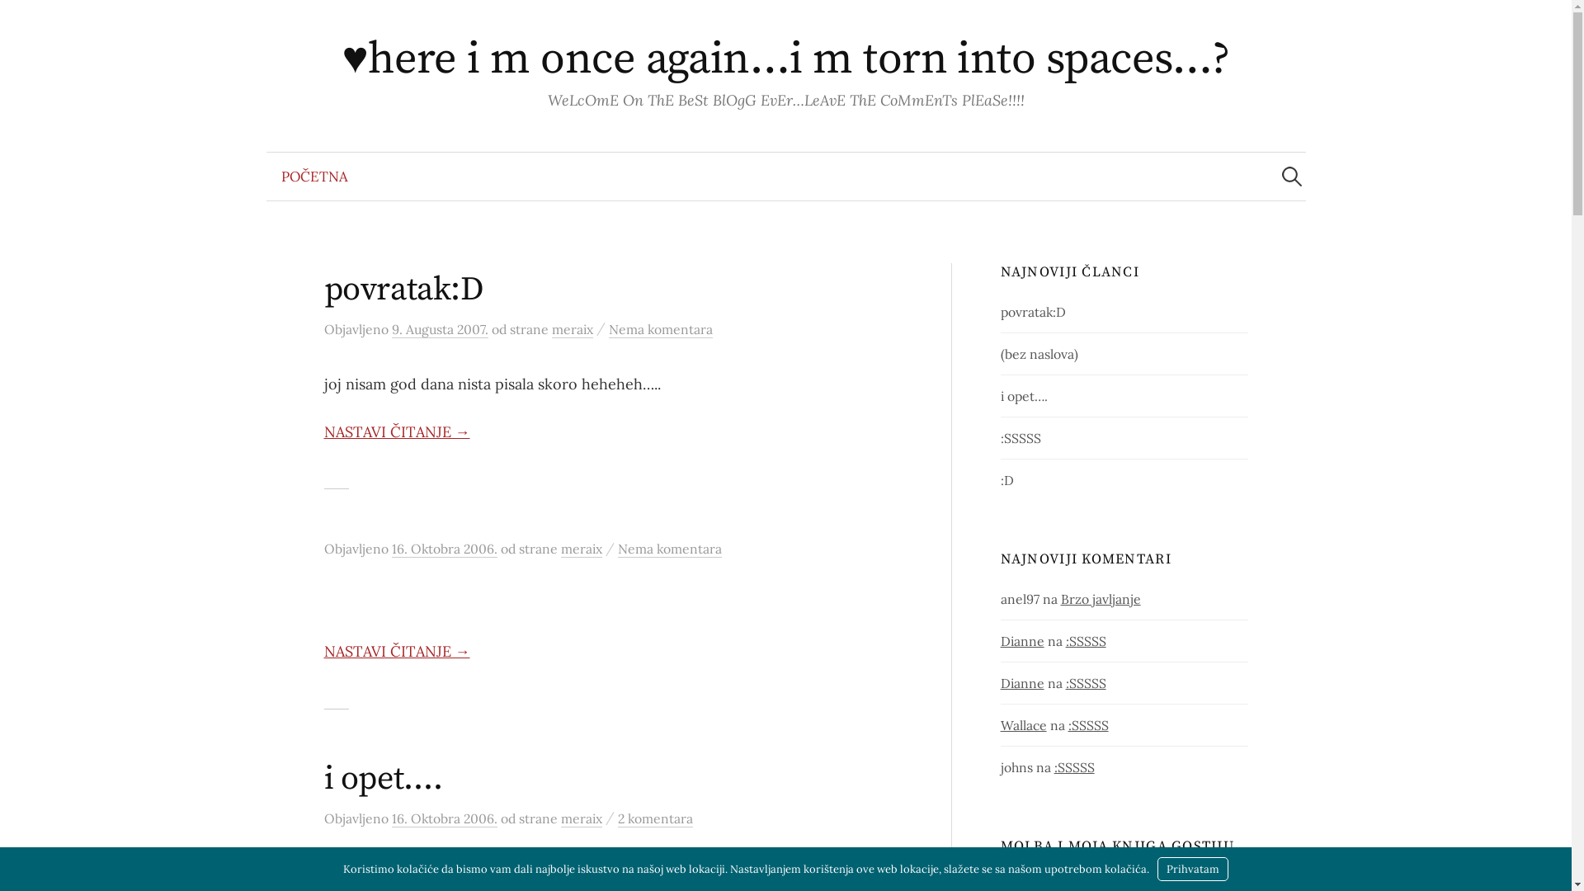 The height and width of the screenshot is (891, 1584). Describe the element at coordinates (1101, 599) in the screenshot. I see `Brzo javljanje` at that location.